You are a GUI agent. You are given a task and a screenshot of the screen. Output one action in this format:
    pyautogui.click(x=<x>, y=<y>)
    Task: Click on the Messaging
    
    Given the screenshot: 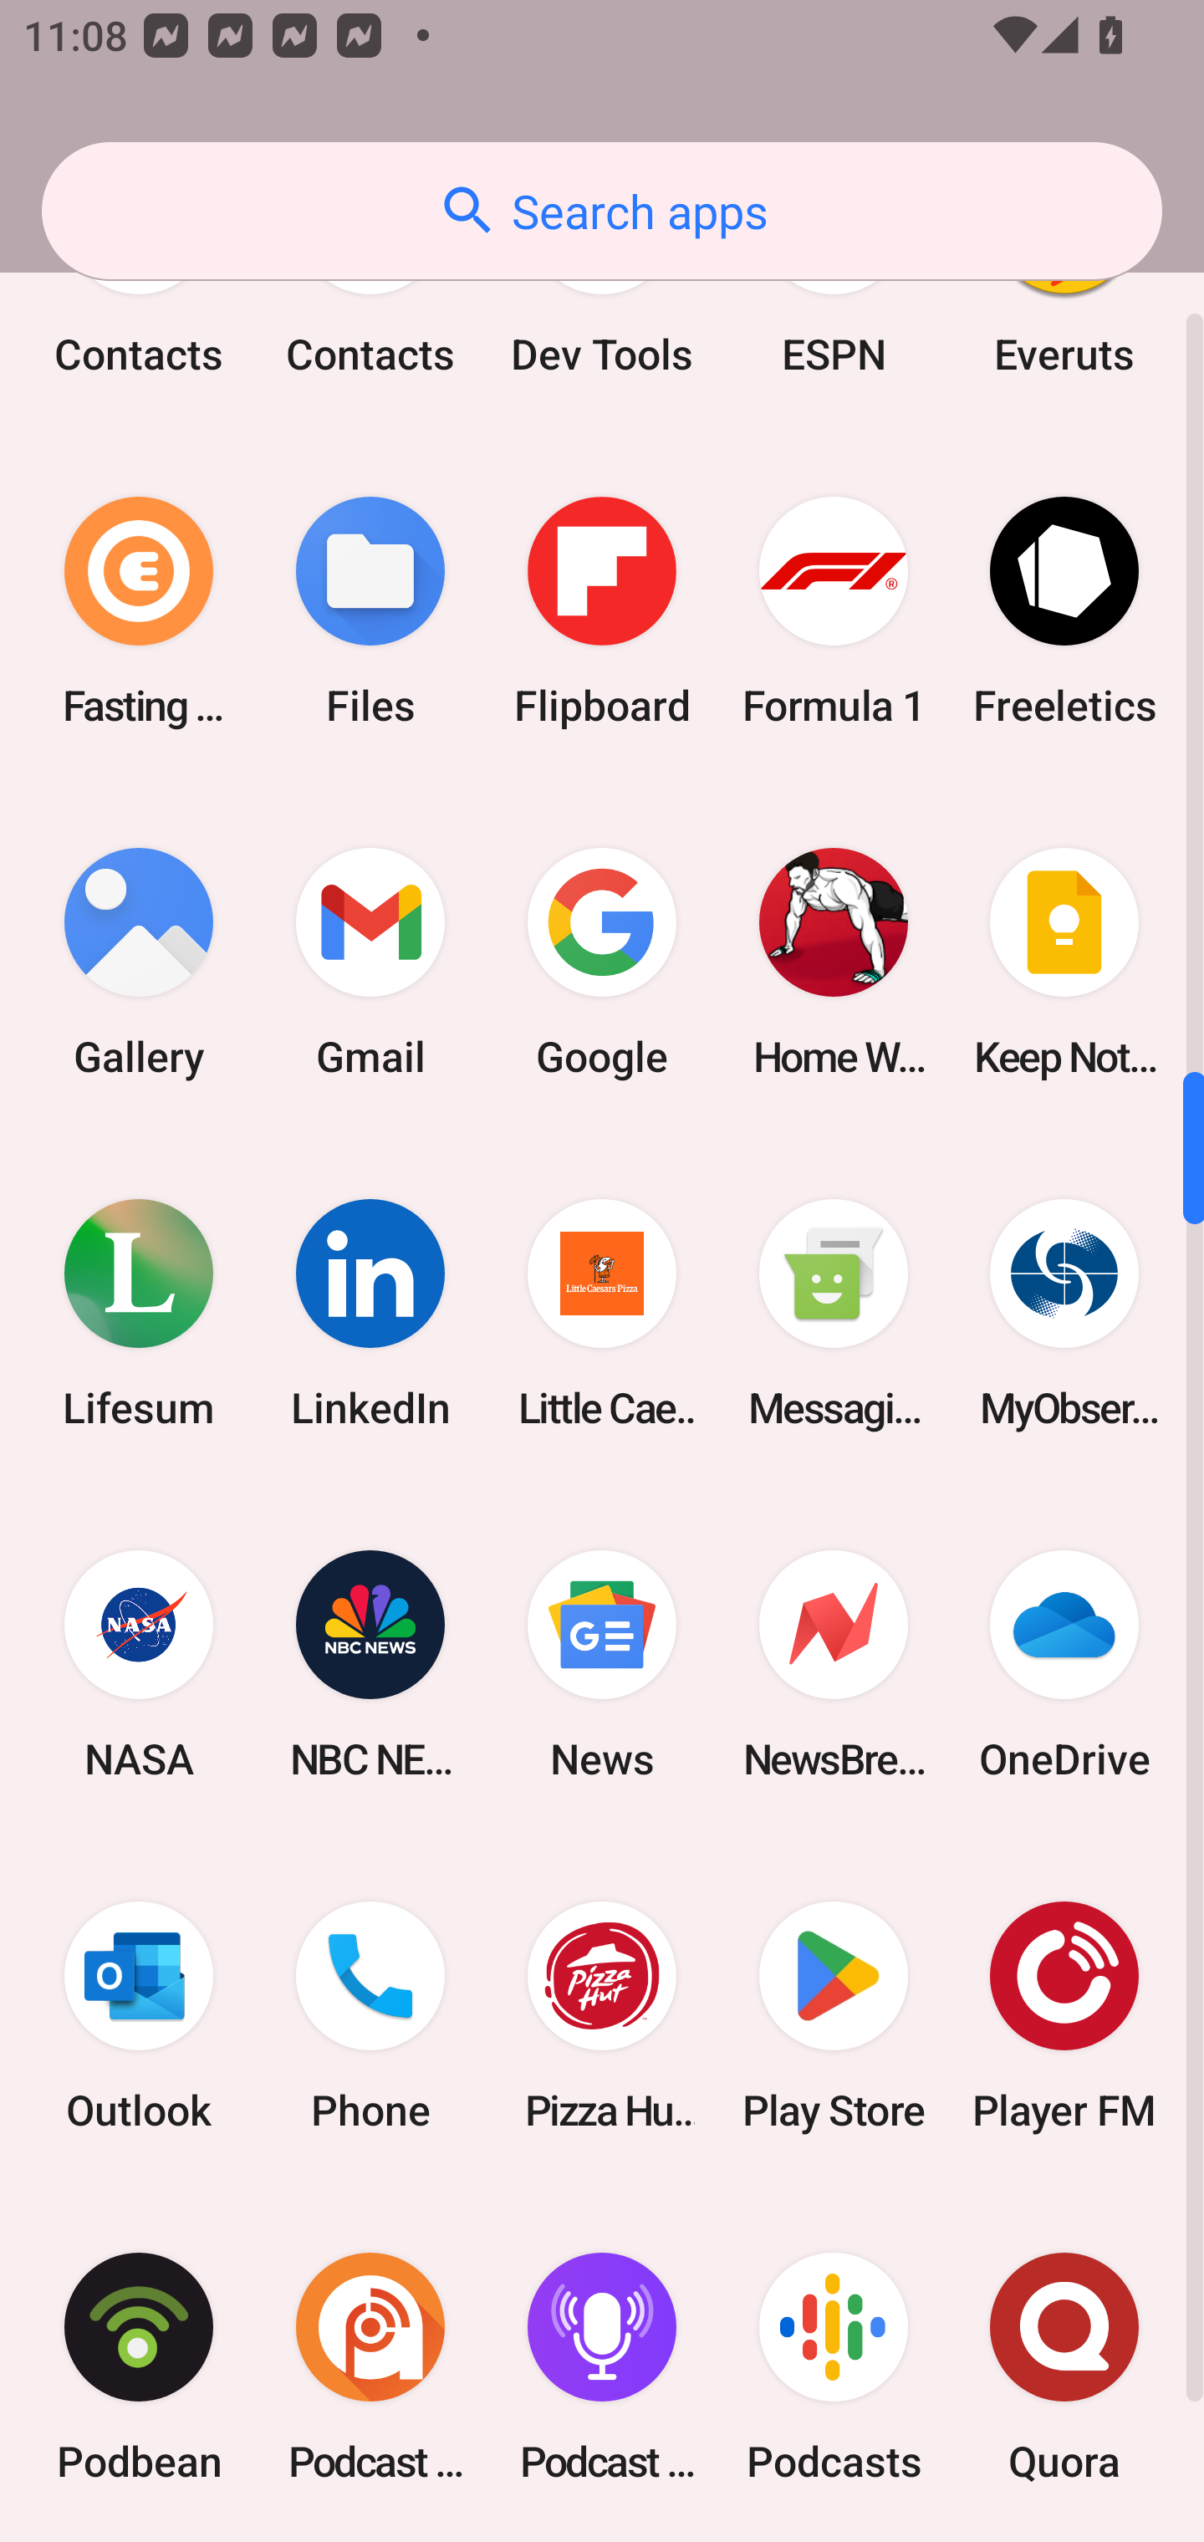 What is the action you would take?
    pyautogui.click(x=833, y=1314)
    